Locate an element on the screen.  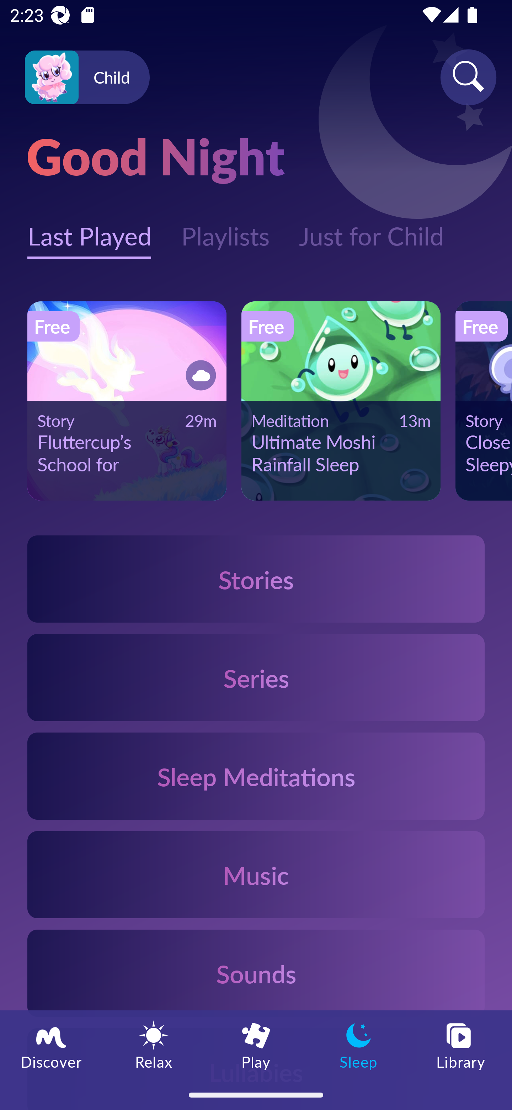
Playlists is located at coordinates (225, 228).